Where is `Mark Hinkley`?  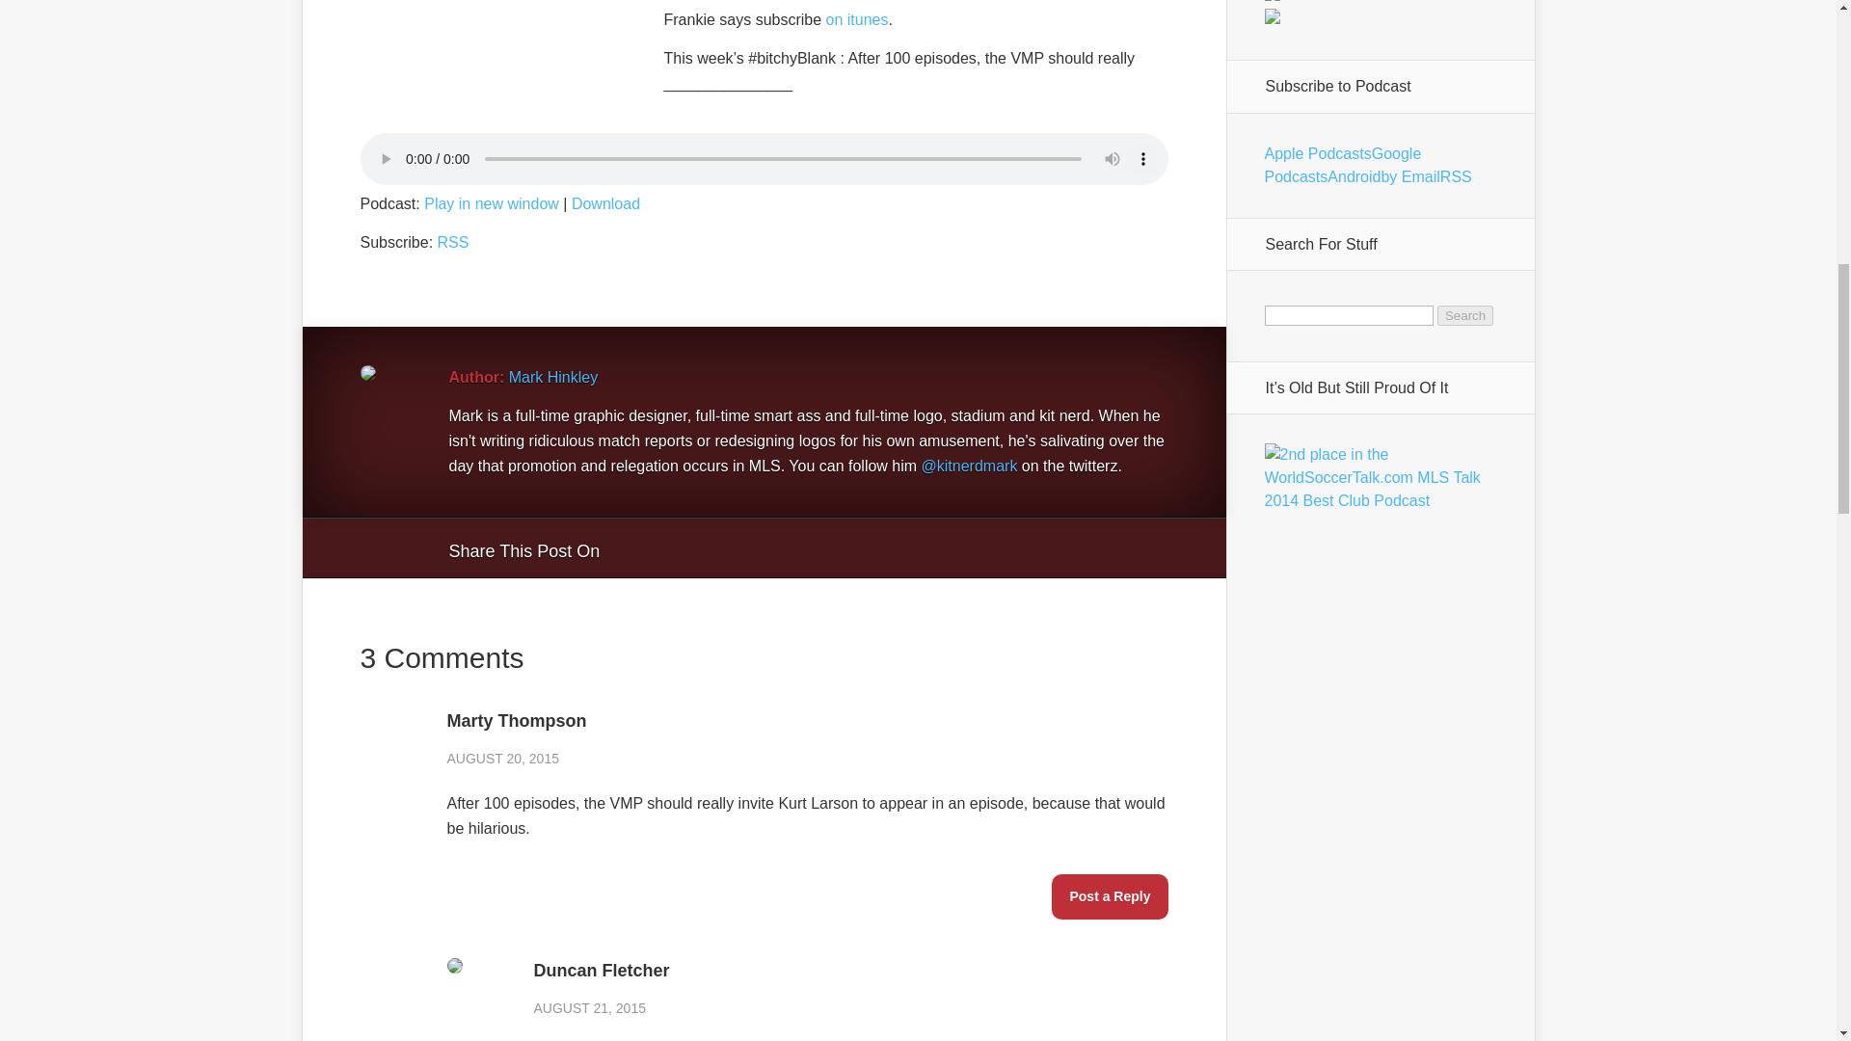
Mark Hinkley is located at coordinates (553, 377).